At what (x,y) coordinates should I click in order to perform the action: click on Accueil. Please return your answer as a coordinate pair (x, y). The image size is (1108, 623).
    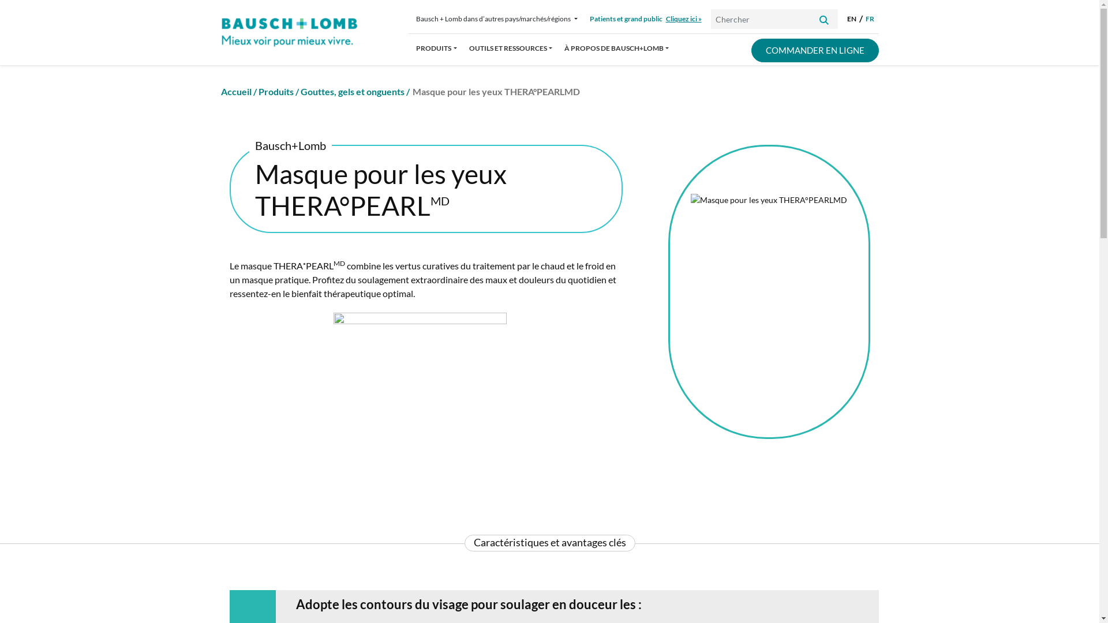
    Looking at the image, I should click on (235, 91).